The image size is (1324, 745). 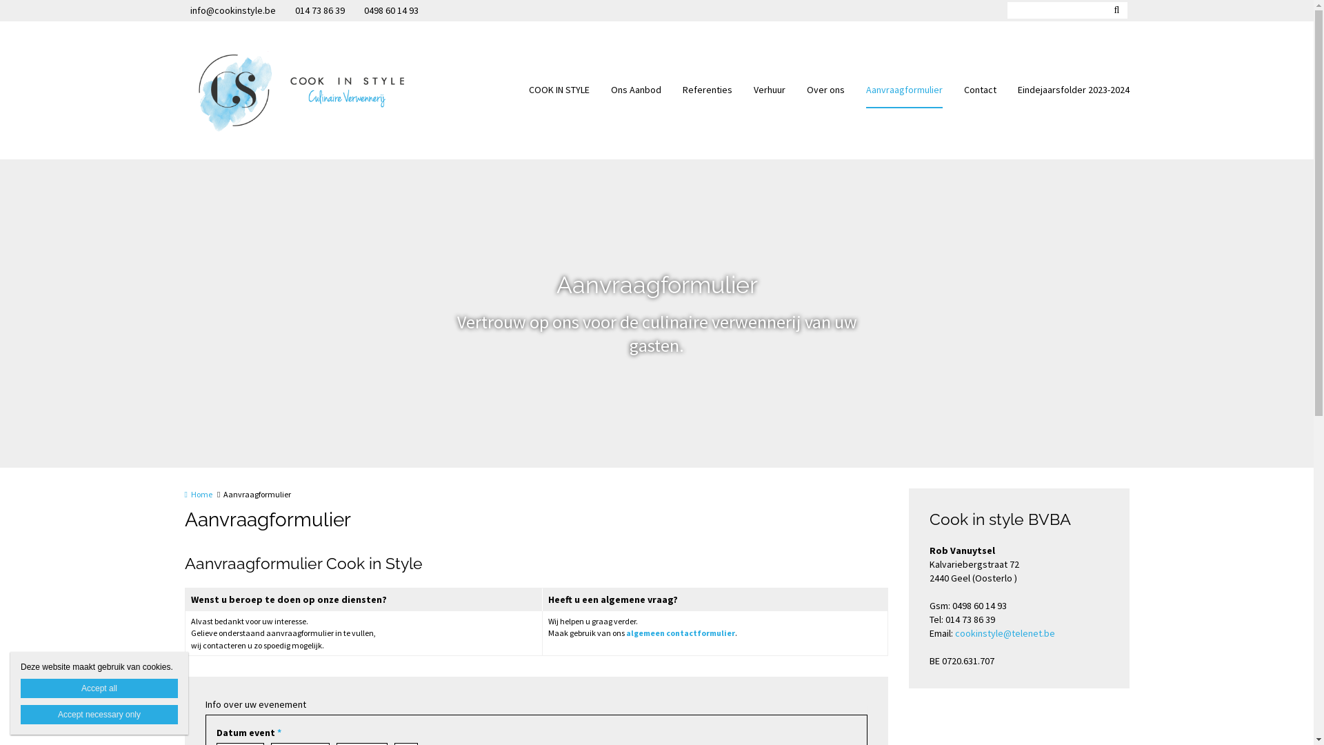 I want to click on Over ons, so click(x=826, y=90).